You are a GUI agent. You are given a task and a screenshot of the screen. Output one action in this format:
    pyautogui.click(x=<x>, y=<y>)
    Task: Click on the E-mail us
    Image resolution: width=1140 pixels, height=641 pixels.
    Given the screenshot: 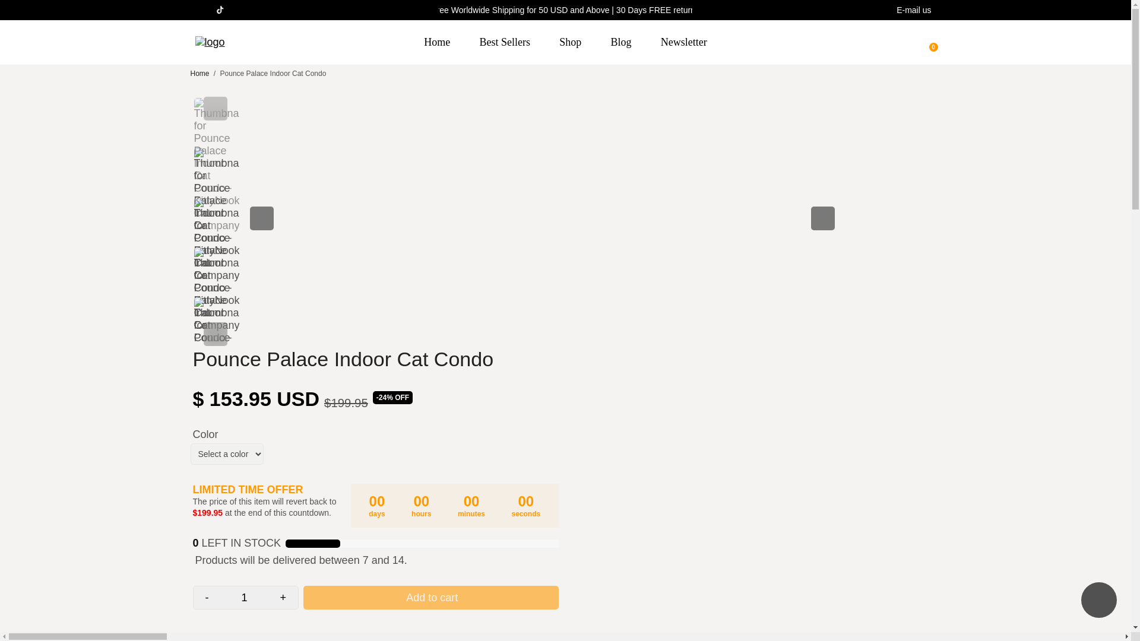 What is the action you would take?
    pyautogui.click(x=913, y=10)
    